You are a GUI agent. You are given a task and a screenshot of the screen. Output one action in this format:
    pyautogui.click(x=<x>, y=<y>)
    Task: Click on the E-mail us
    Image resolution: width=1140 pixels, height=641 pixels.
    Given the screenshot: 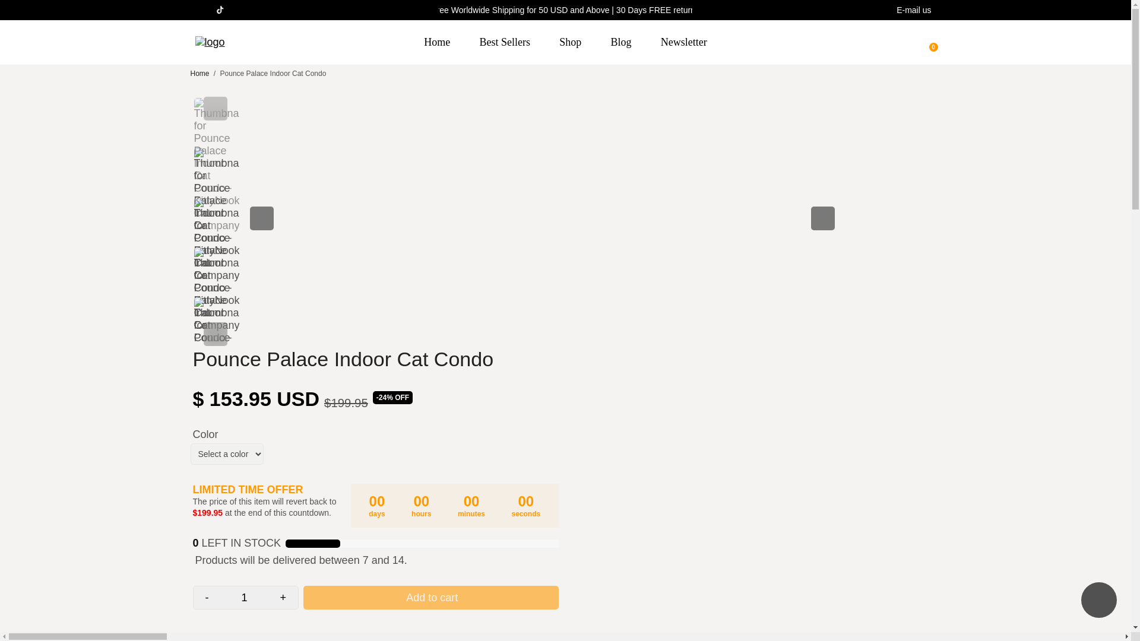 What is the action you would take?
    pyautogui.click(x=913, y=10)
    